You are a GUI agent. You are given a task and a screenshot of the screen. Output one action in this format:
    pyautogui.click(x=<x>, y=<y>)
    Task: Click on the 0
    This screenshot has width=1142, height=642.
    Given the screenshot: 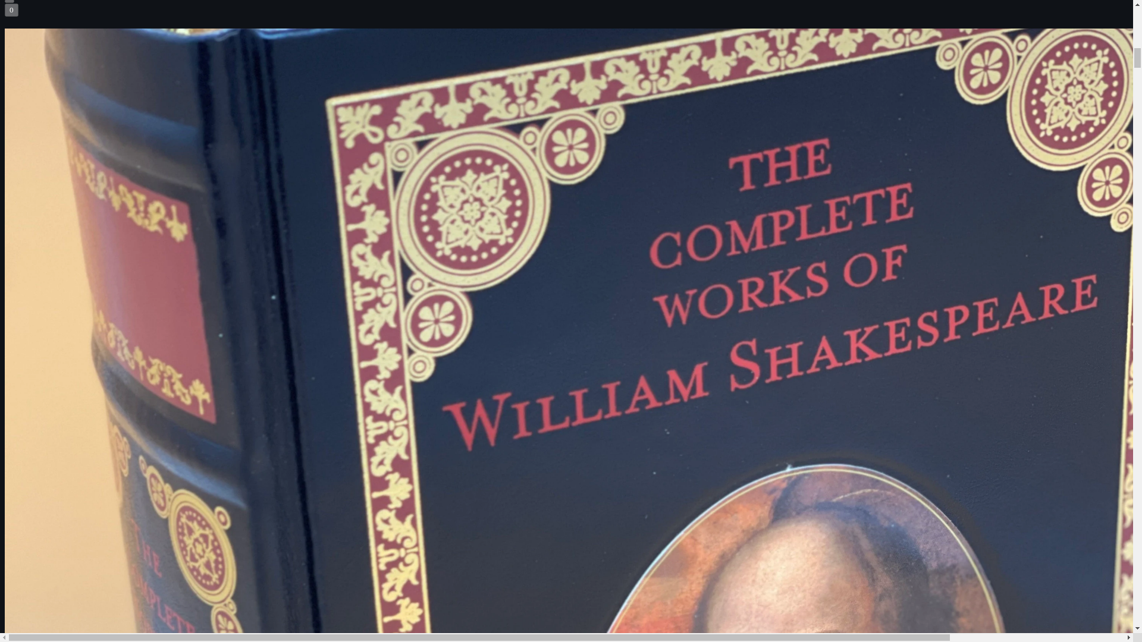 What is the action you would take?
    pyautogui.click(x=11, y=10)
    